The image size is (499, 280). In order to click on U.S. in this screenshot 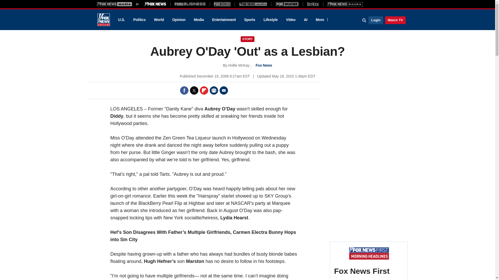, I will do `click(121, 20)`.